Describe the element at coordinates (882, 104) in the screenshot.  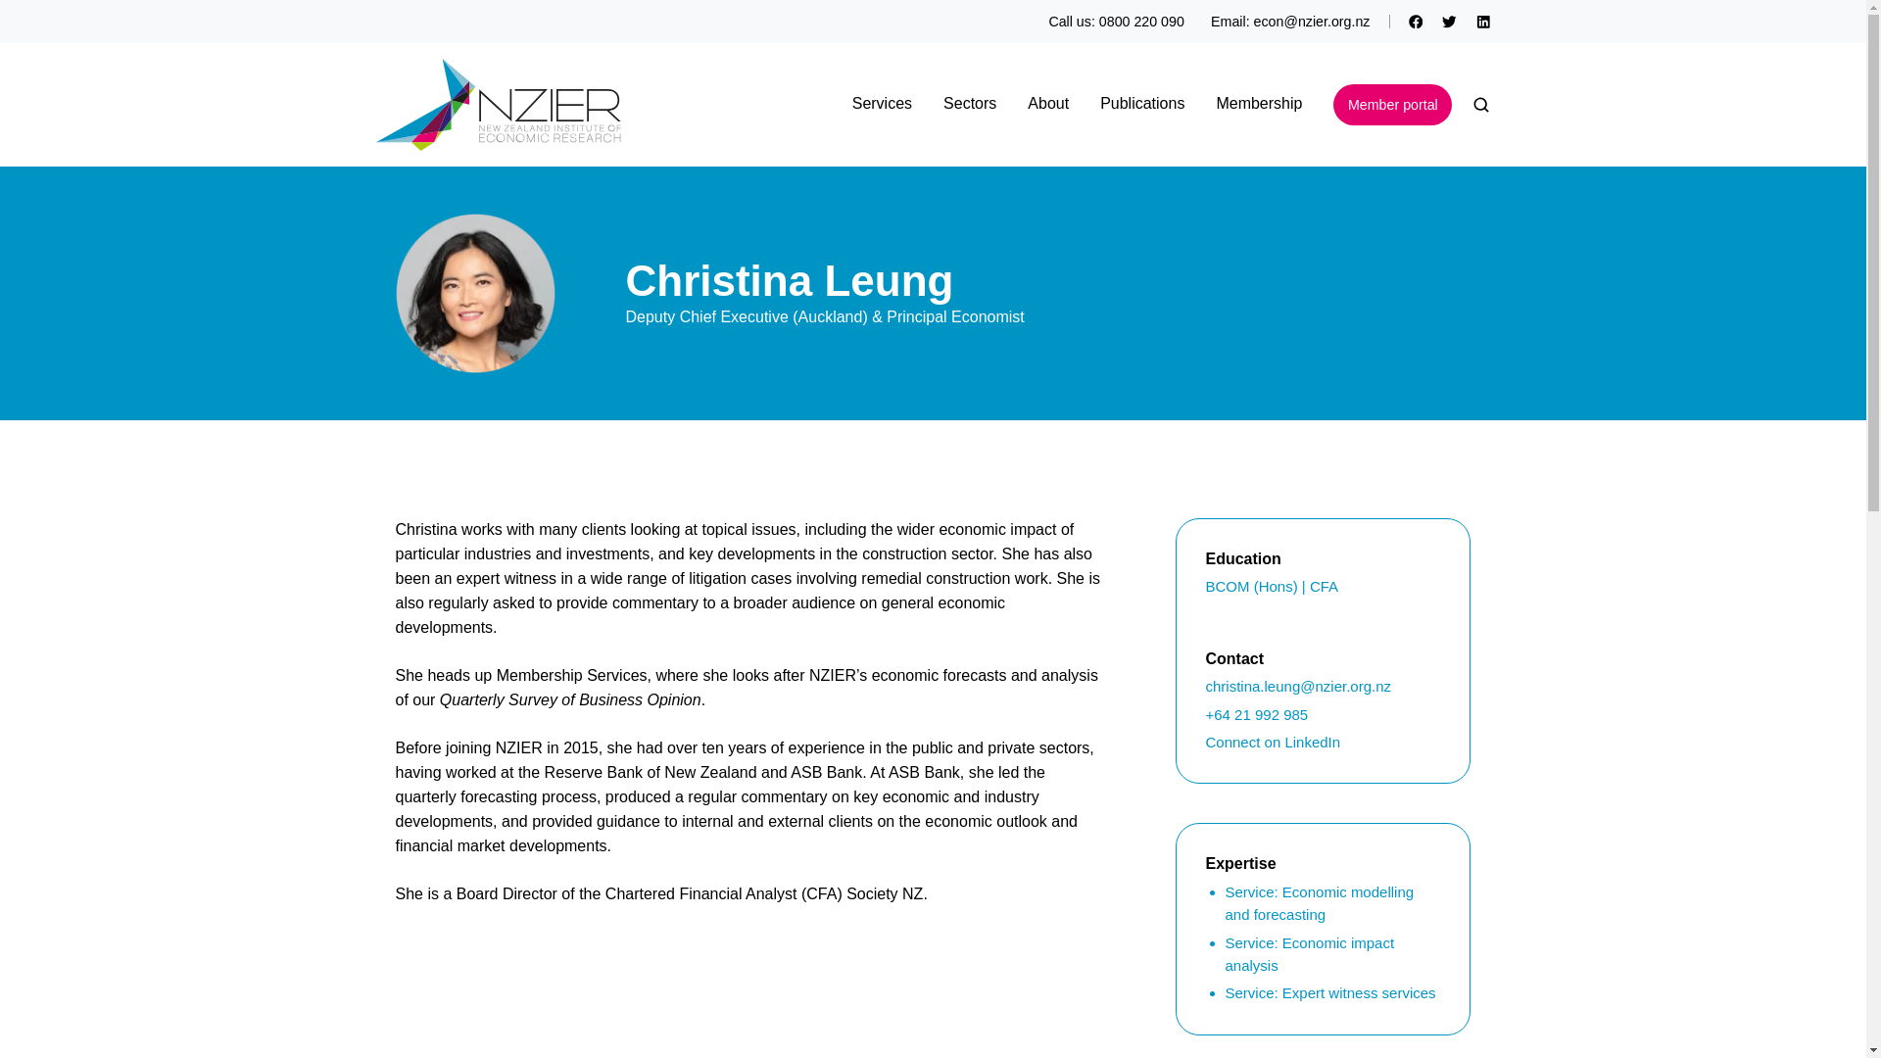
I see `Services` at that location.